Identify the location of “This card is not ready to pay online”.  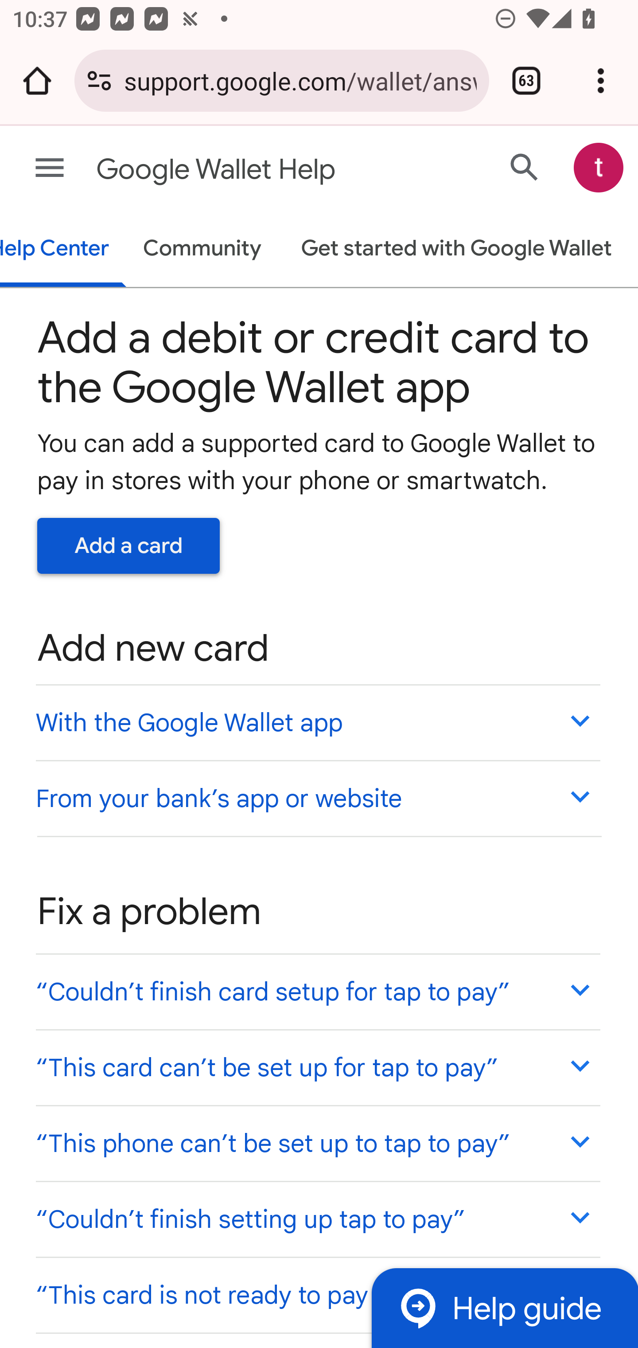
(317, 1294).